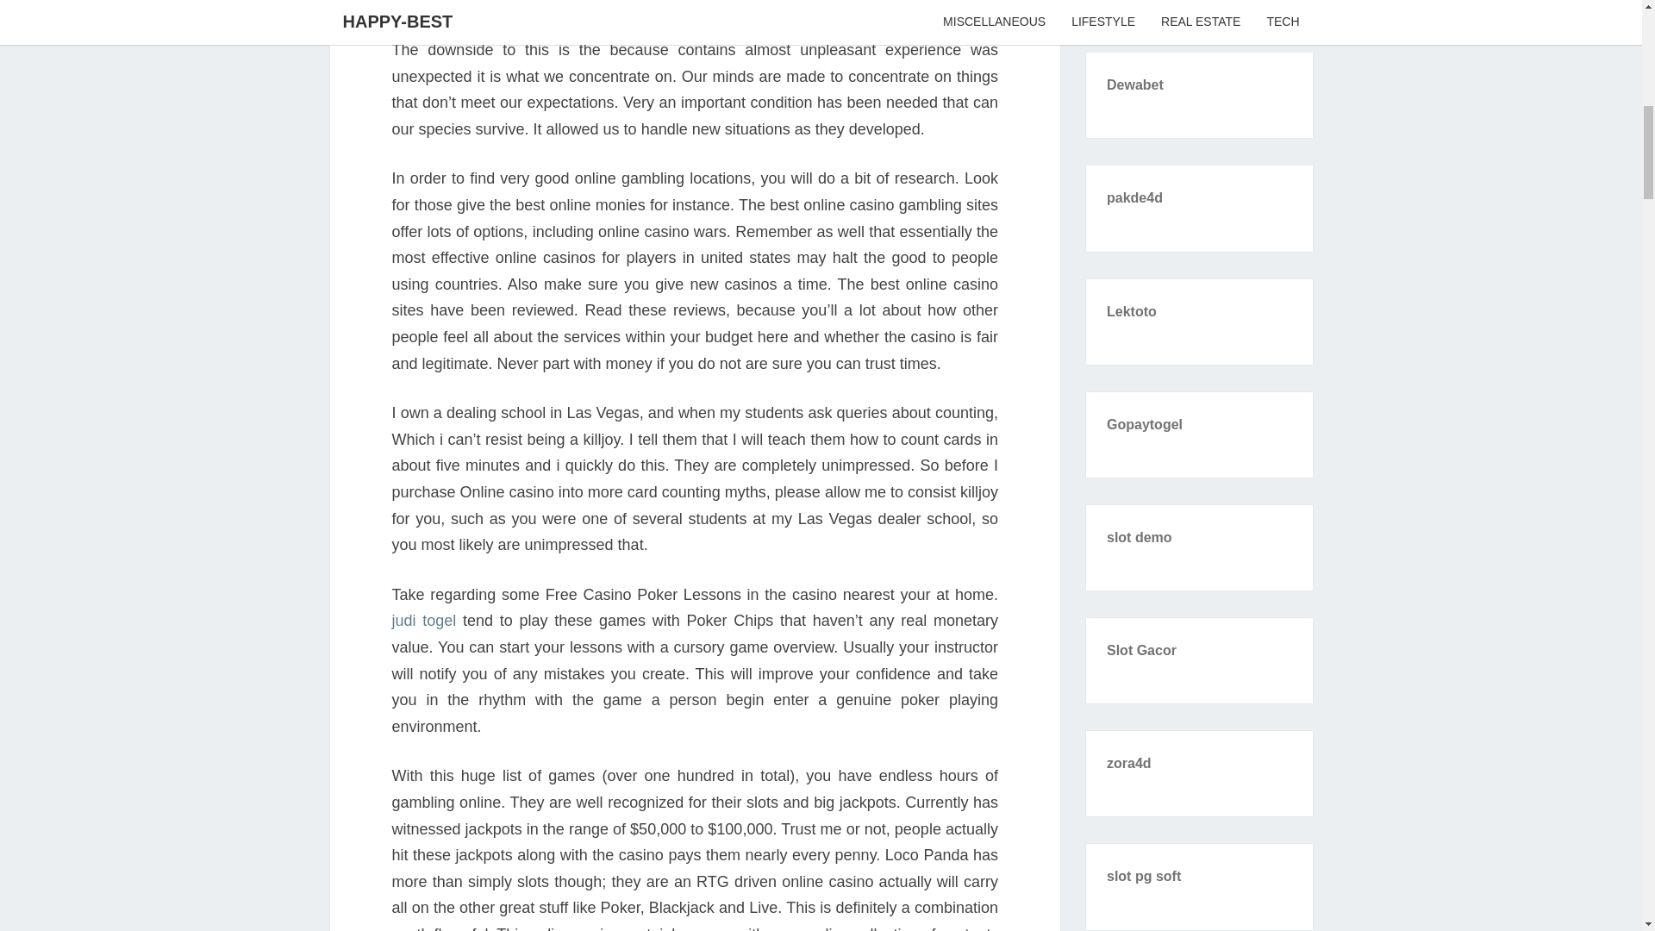 This screenshot has width=1655, height=931. What do you see at coordinates (1141, 650) in the screenshot?
I see `Slot Gacor` at bounding box center [1141, 650].